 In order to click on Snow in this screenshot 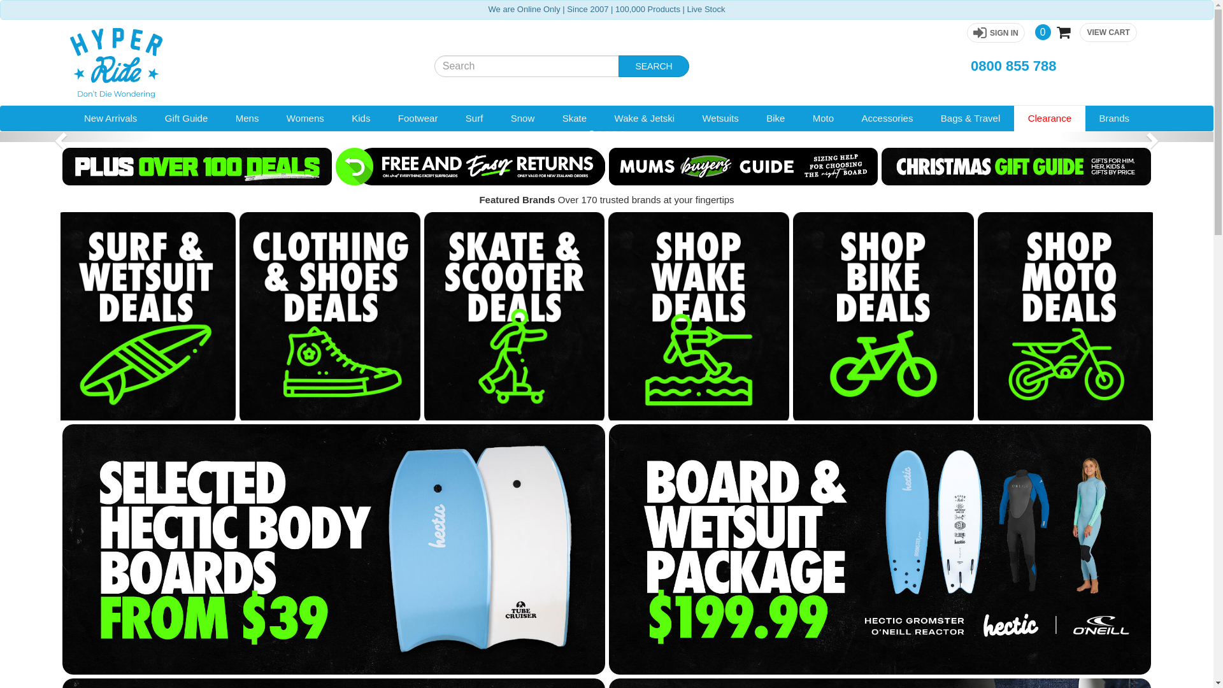, I will do `click(522, 118)`.